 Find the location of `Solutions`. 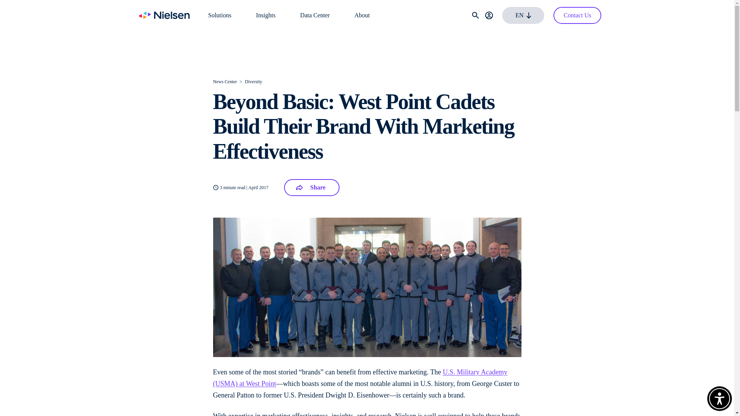

Solutions is located at coordinates (219, 15).